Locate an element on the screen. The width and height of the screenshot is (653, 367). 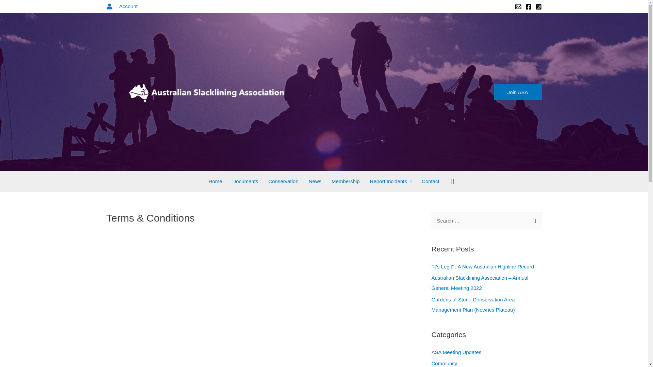
Home is located at coordinates (215, 181).